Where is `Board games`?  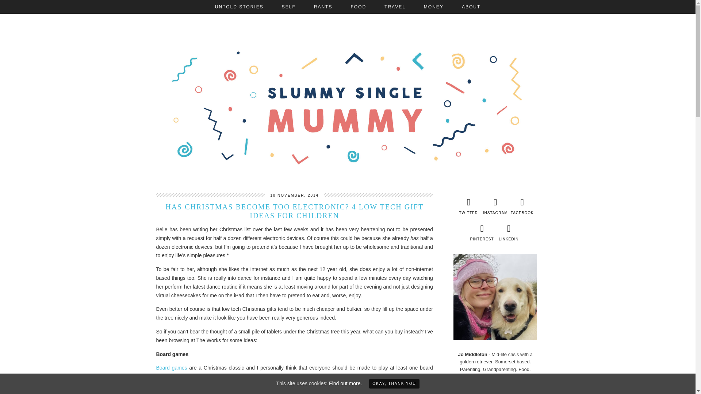
Board games is located at coordinates (172, 368).